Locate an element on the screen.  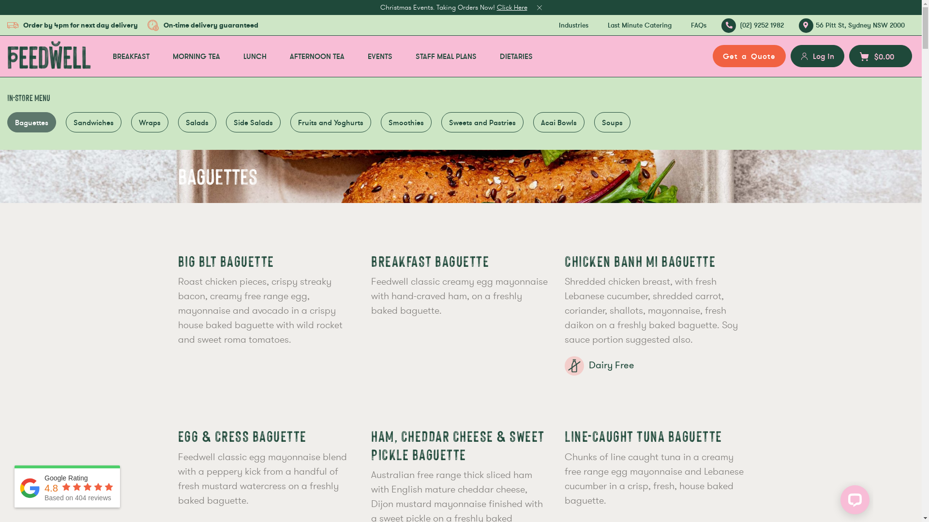
Click Here is located at coordinates (512, 7).